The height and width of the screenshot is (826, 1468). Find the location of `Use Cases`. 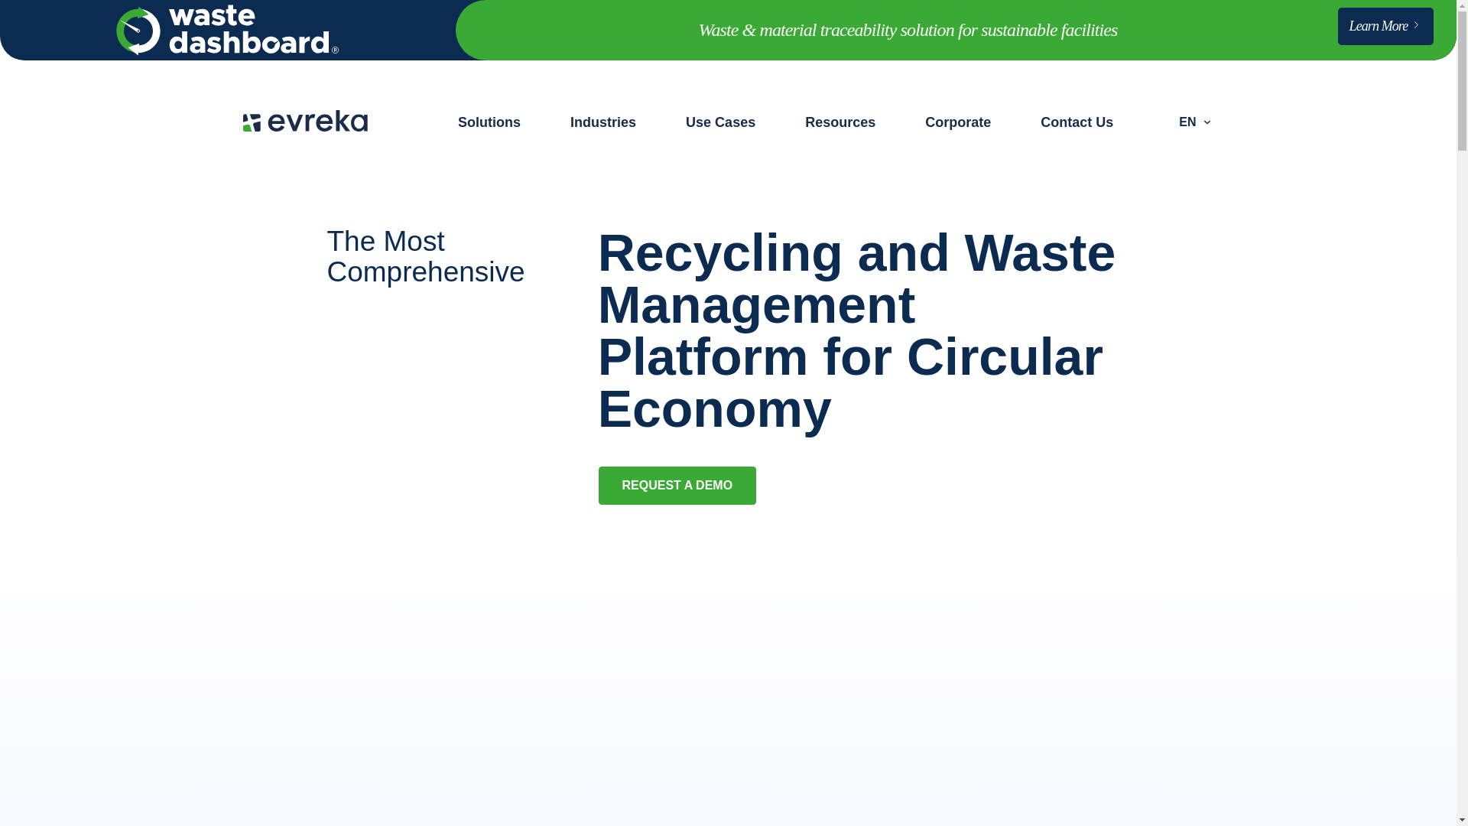

Use Cases is located at coordinates (720, 122).